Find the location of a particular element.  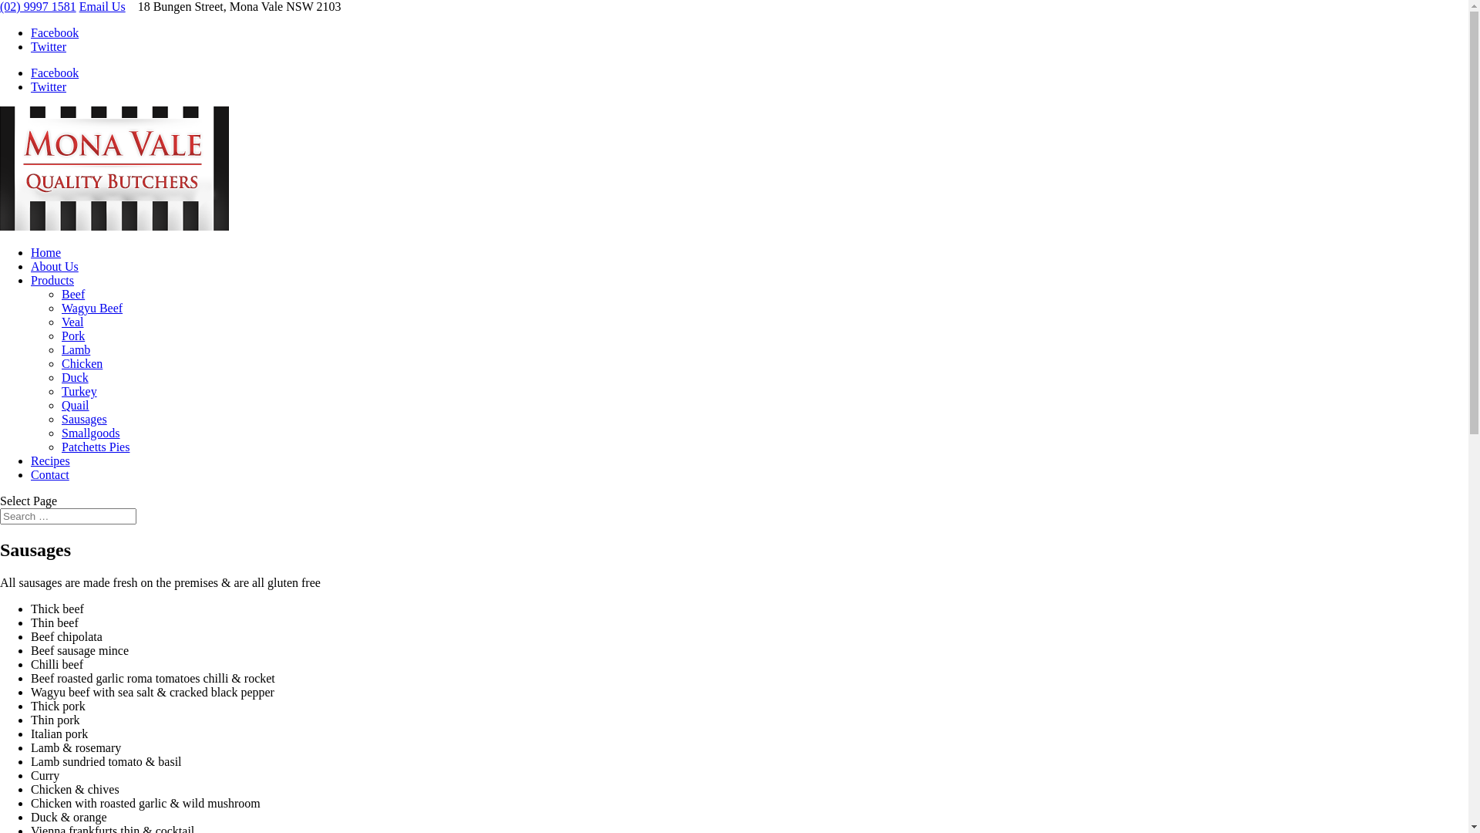

Veal is located at coordinates (72, 322).